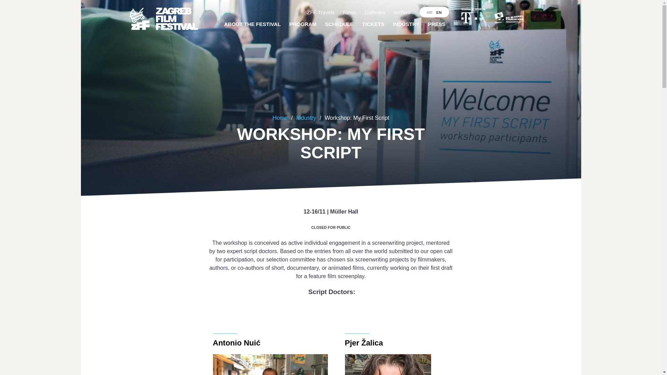  Describe the element at coordinates (339, 24) in the screenshot. I see `SCHEDULE` at that location.